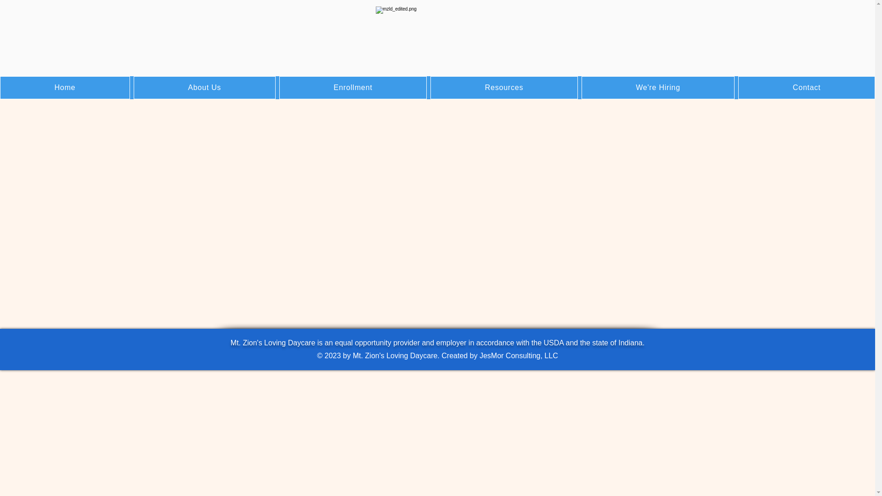 The height and width of the screenshot is (496, 882). I want to click on Enrollment, so click(353, 88).